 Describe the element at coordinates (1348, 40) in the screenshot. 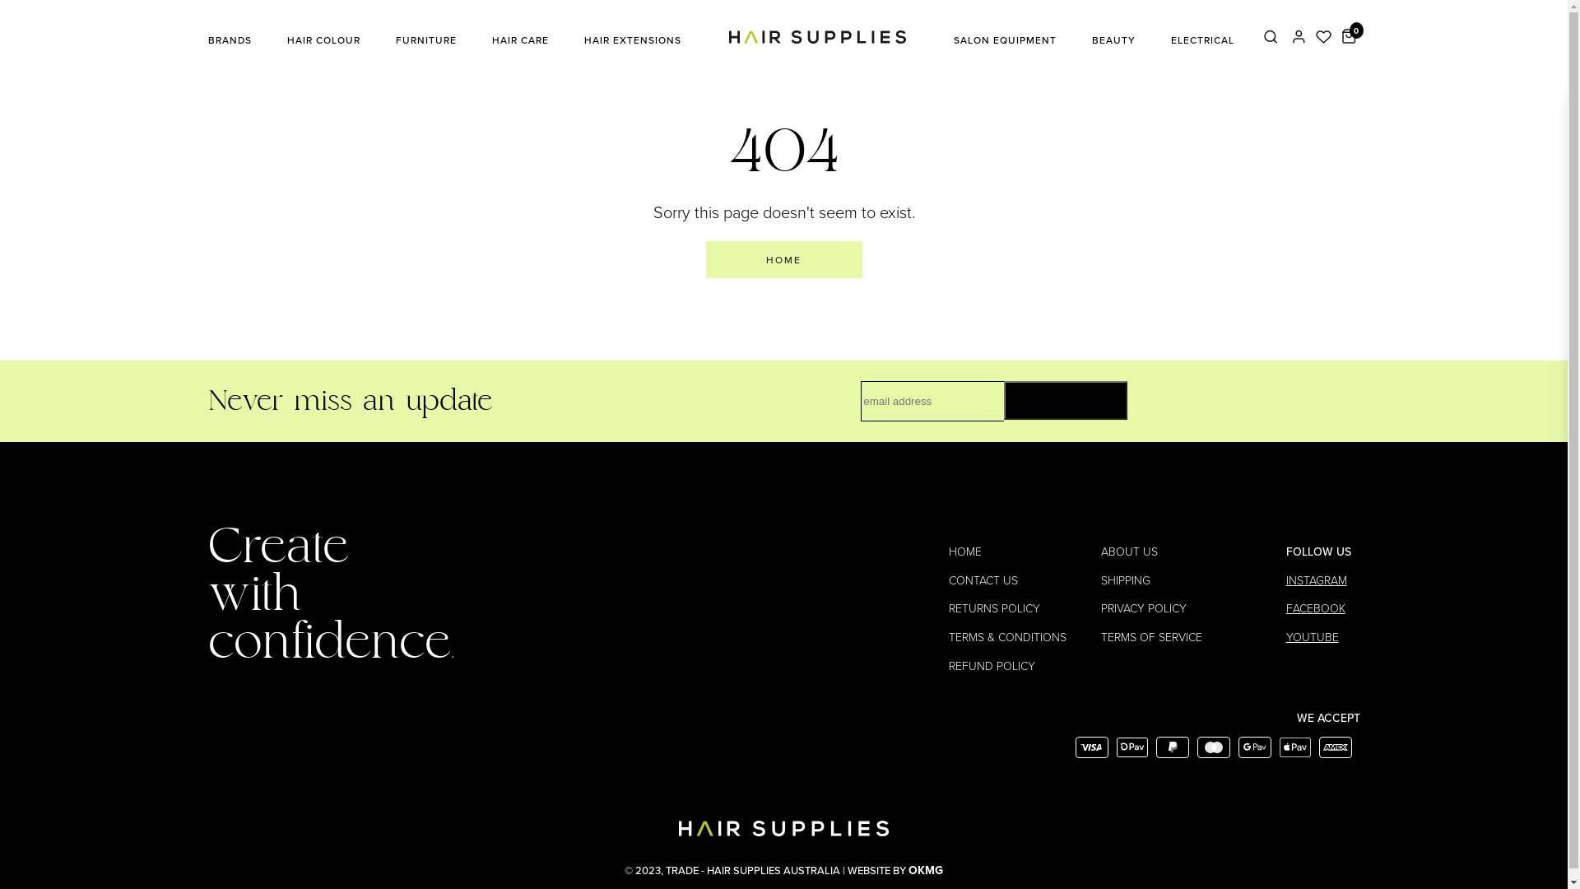

I see `0` at that location.